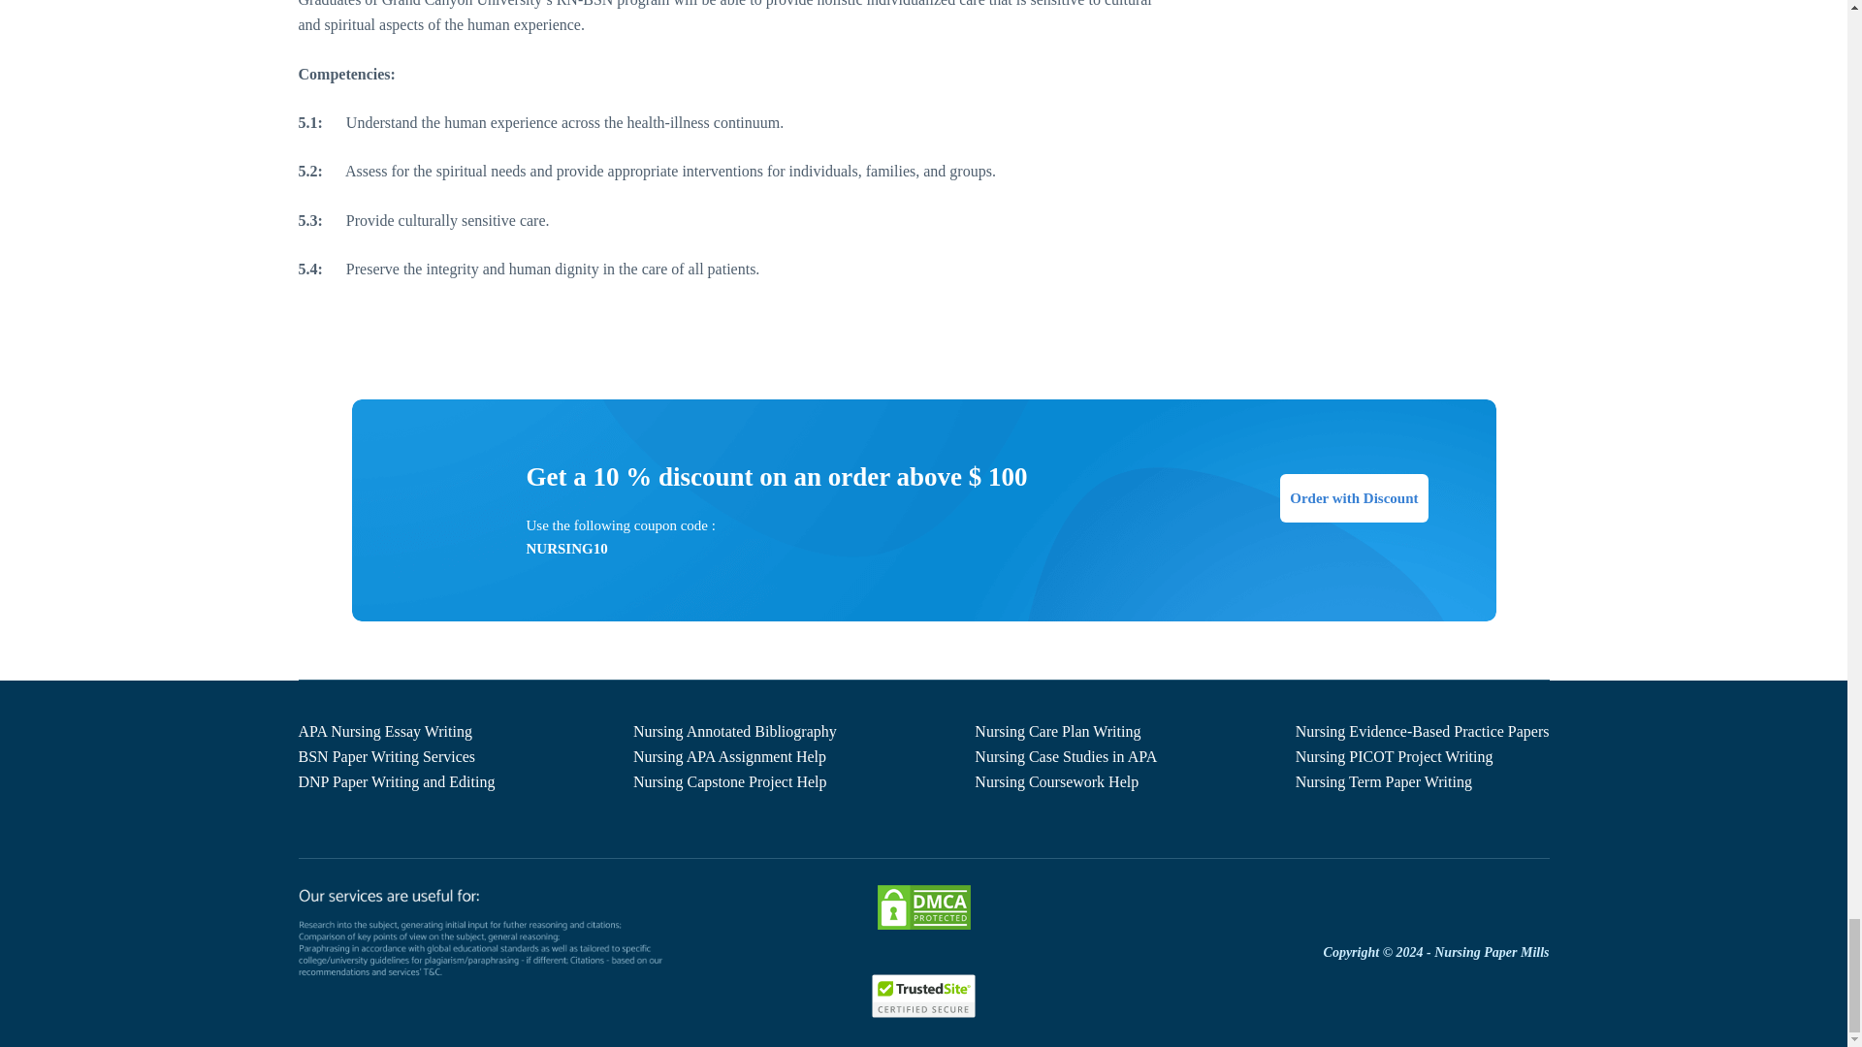 The height and width of the screenshot is (1047, 1862). What do you see at coordinates (729, 756) in the screenshot?
I see `Nursing APA Assignment Help` at bounding box center [729, 756].